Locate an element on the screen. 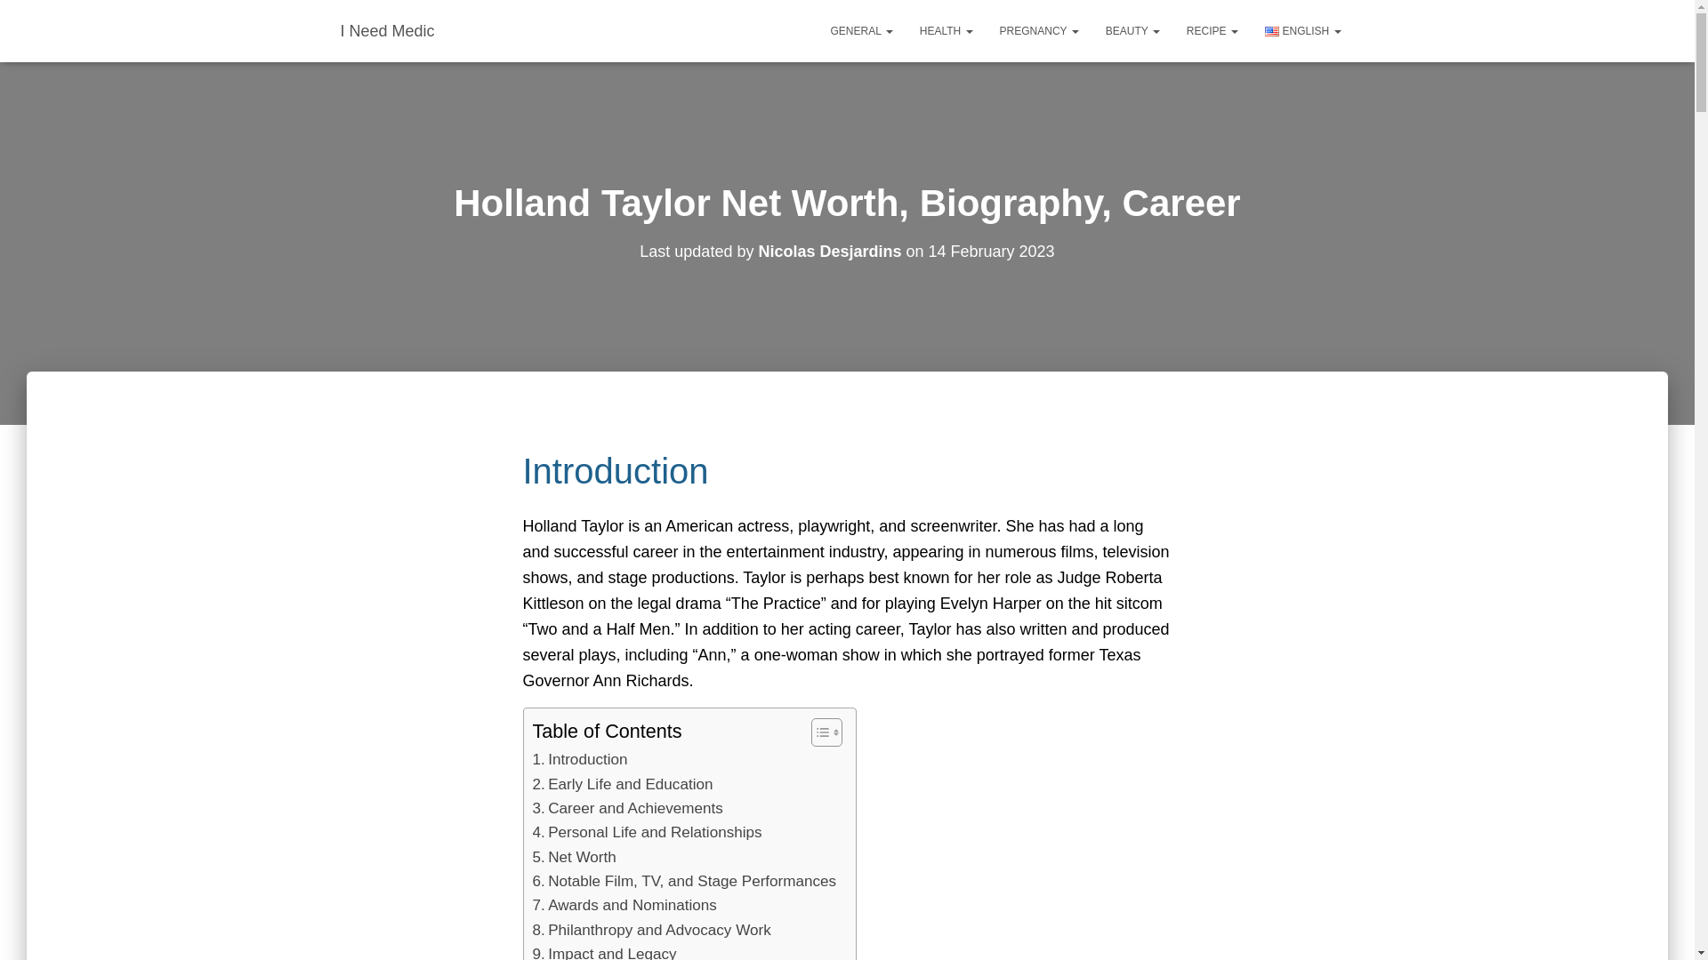 This screenshot has height=960, width=1708. RECIPE is located at coordinates (1213, 30).